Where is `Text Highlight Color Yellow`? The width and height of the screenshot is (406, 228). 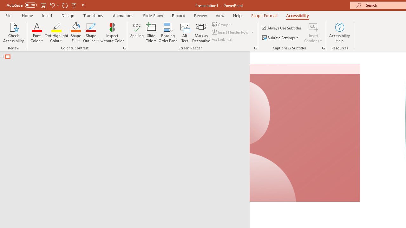
Text Highlight Color Yellow is located at coordinates (56, 27).